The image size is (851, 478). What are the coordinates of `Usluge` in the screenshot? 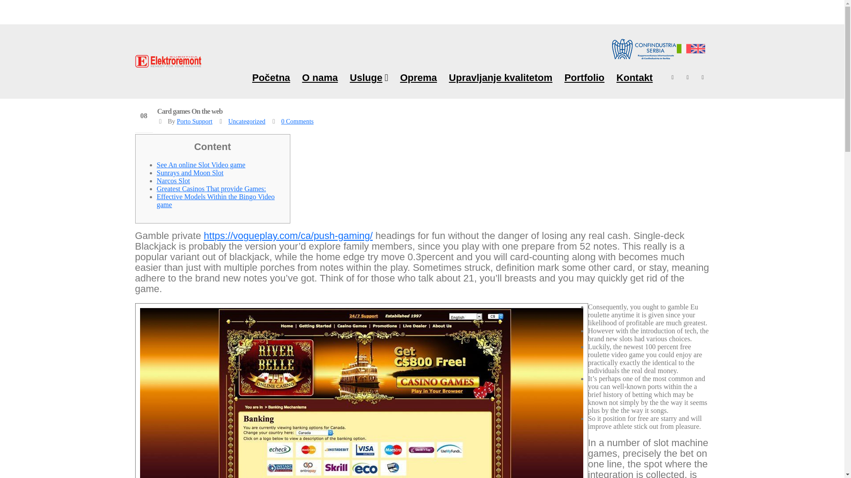 It's located at (368, 77).